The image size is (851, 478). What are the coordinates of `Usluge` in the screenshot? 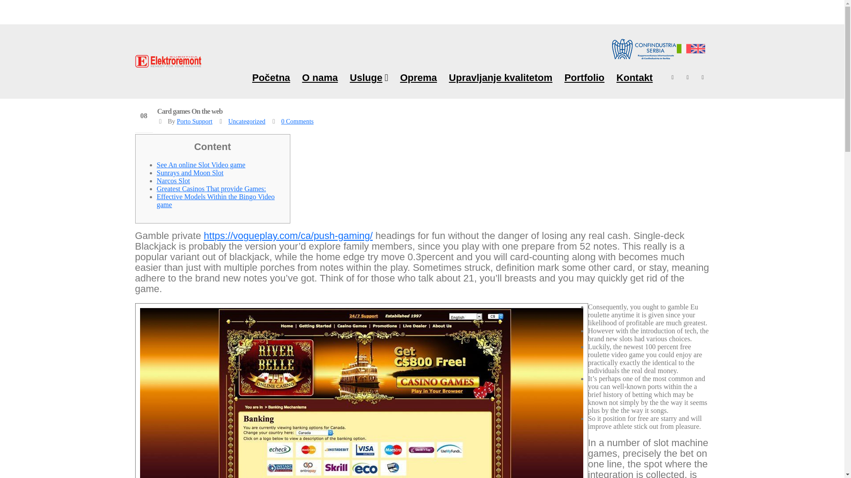 It's located at (368, 77).